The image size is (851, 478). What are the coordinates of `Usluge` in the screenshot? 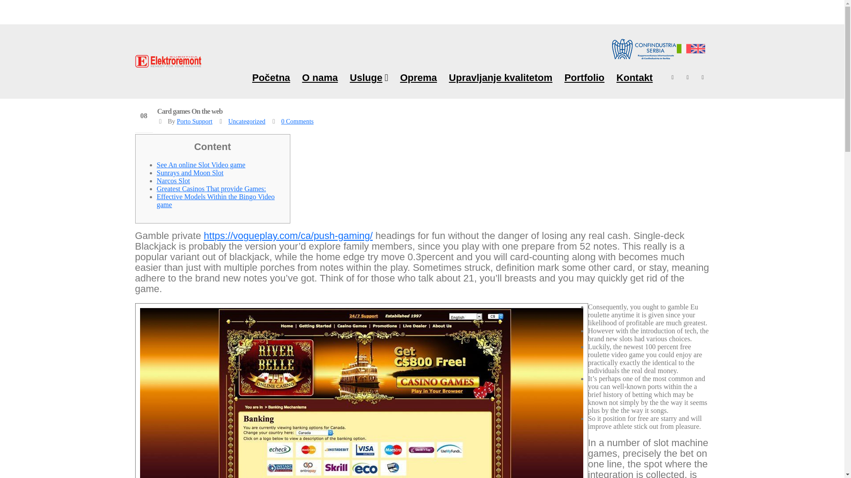 It's located at (368, 77).